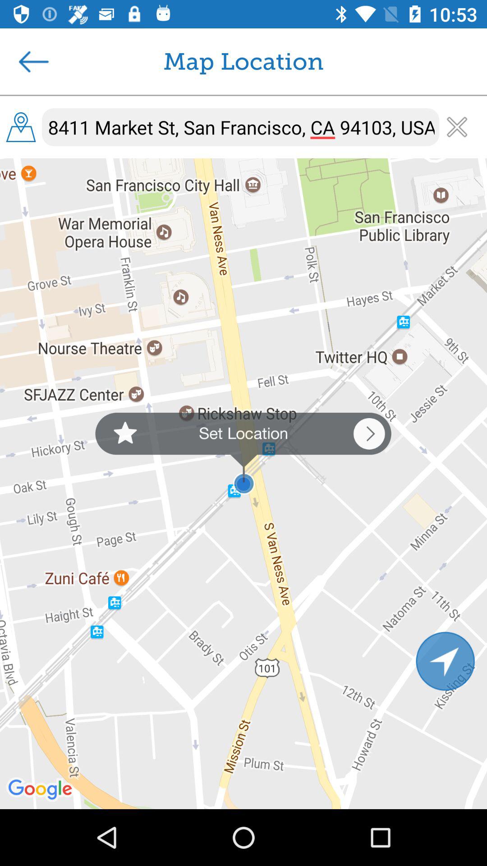 This screenshot has height=866, width=487. I want to click on clear address, so click(457, 127).